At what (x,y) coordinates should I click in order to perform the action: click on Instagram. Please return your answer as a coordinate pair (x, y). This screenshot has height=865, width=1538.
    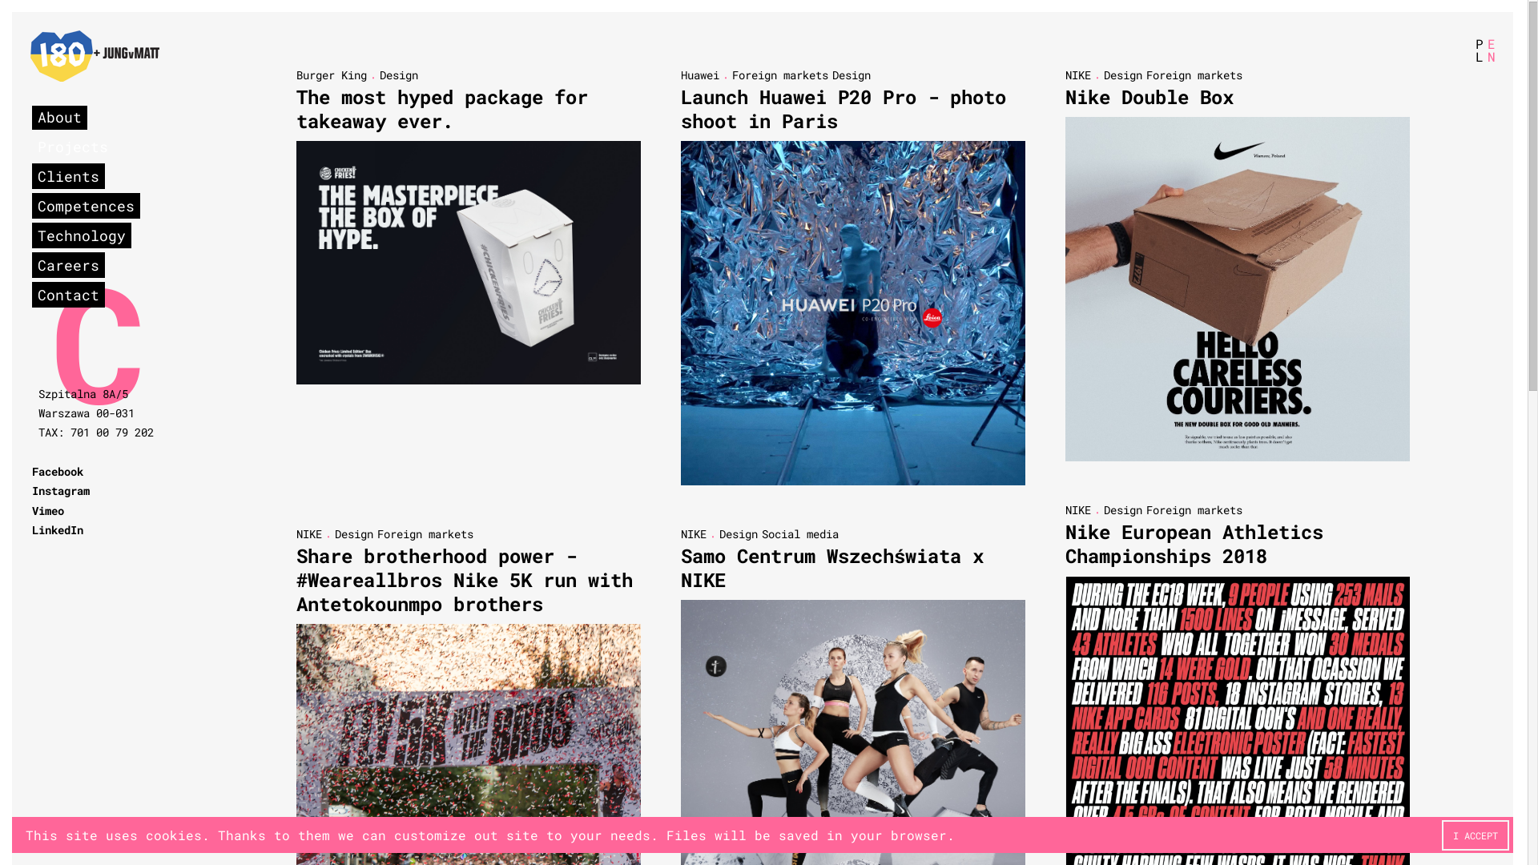
    Looking at the image, I should click on (61, 492).